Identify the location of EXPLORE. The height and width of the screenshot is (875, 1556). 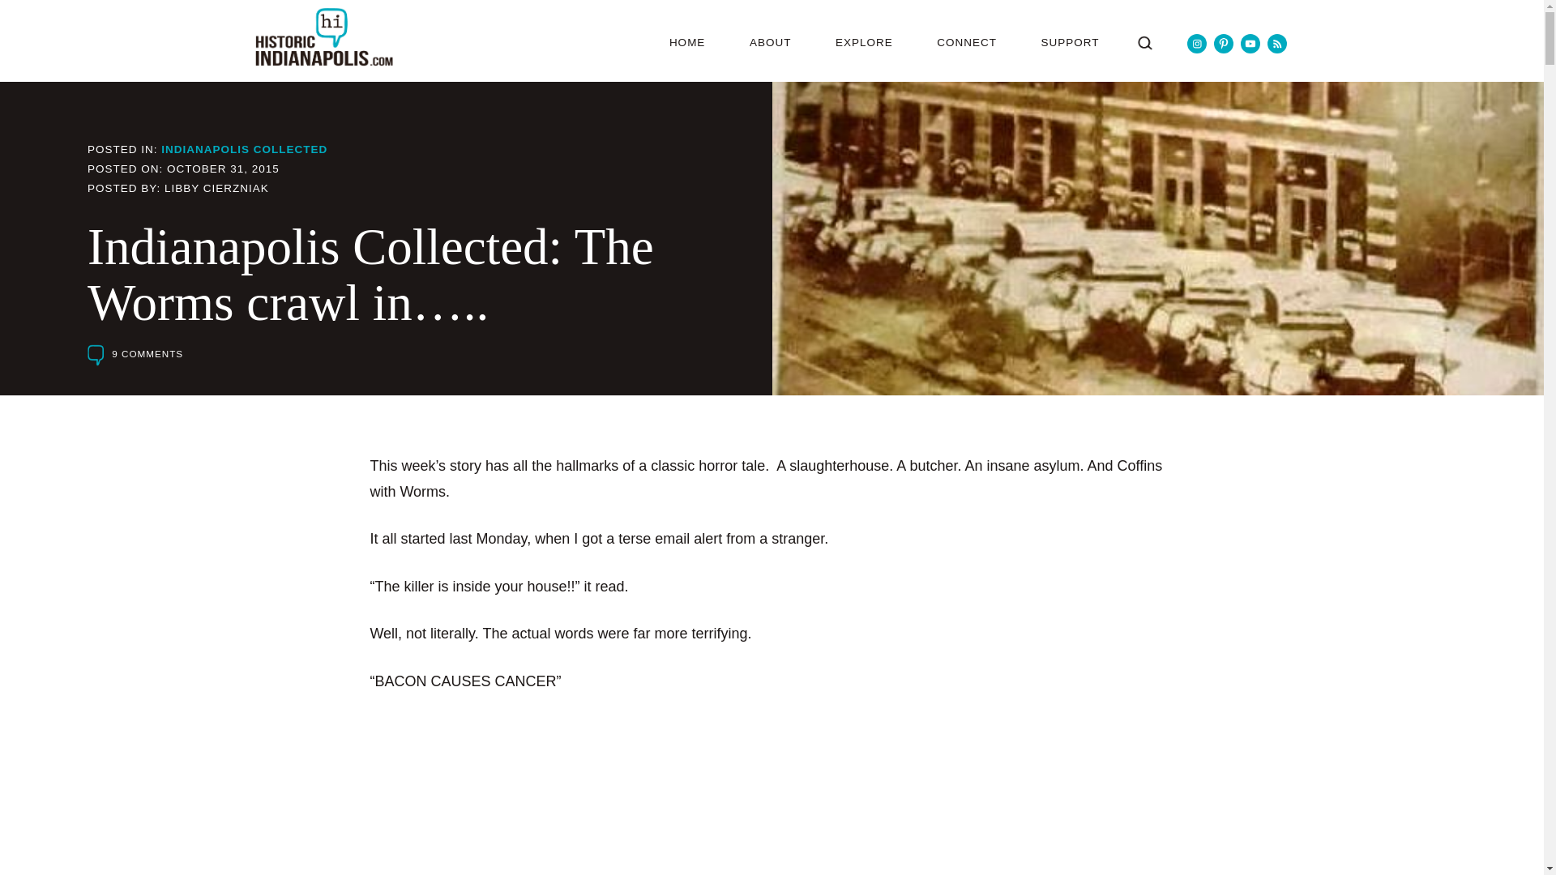
(863, 42).